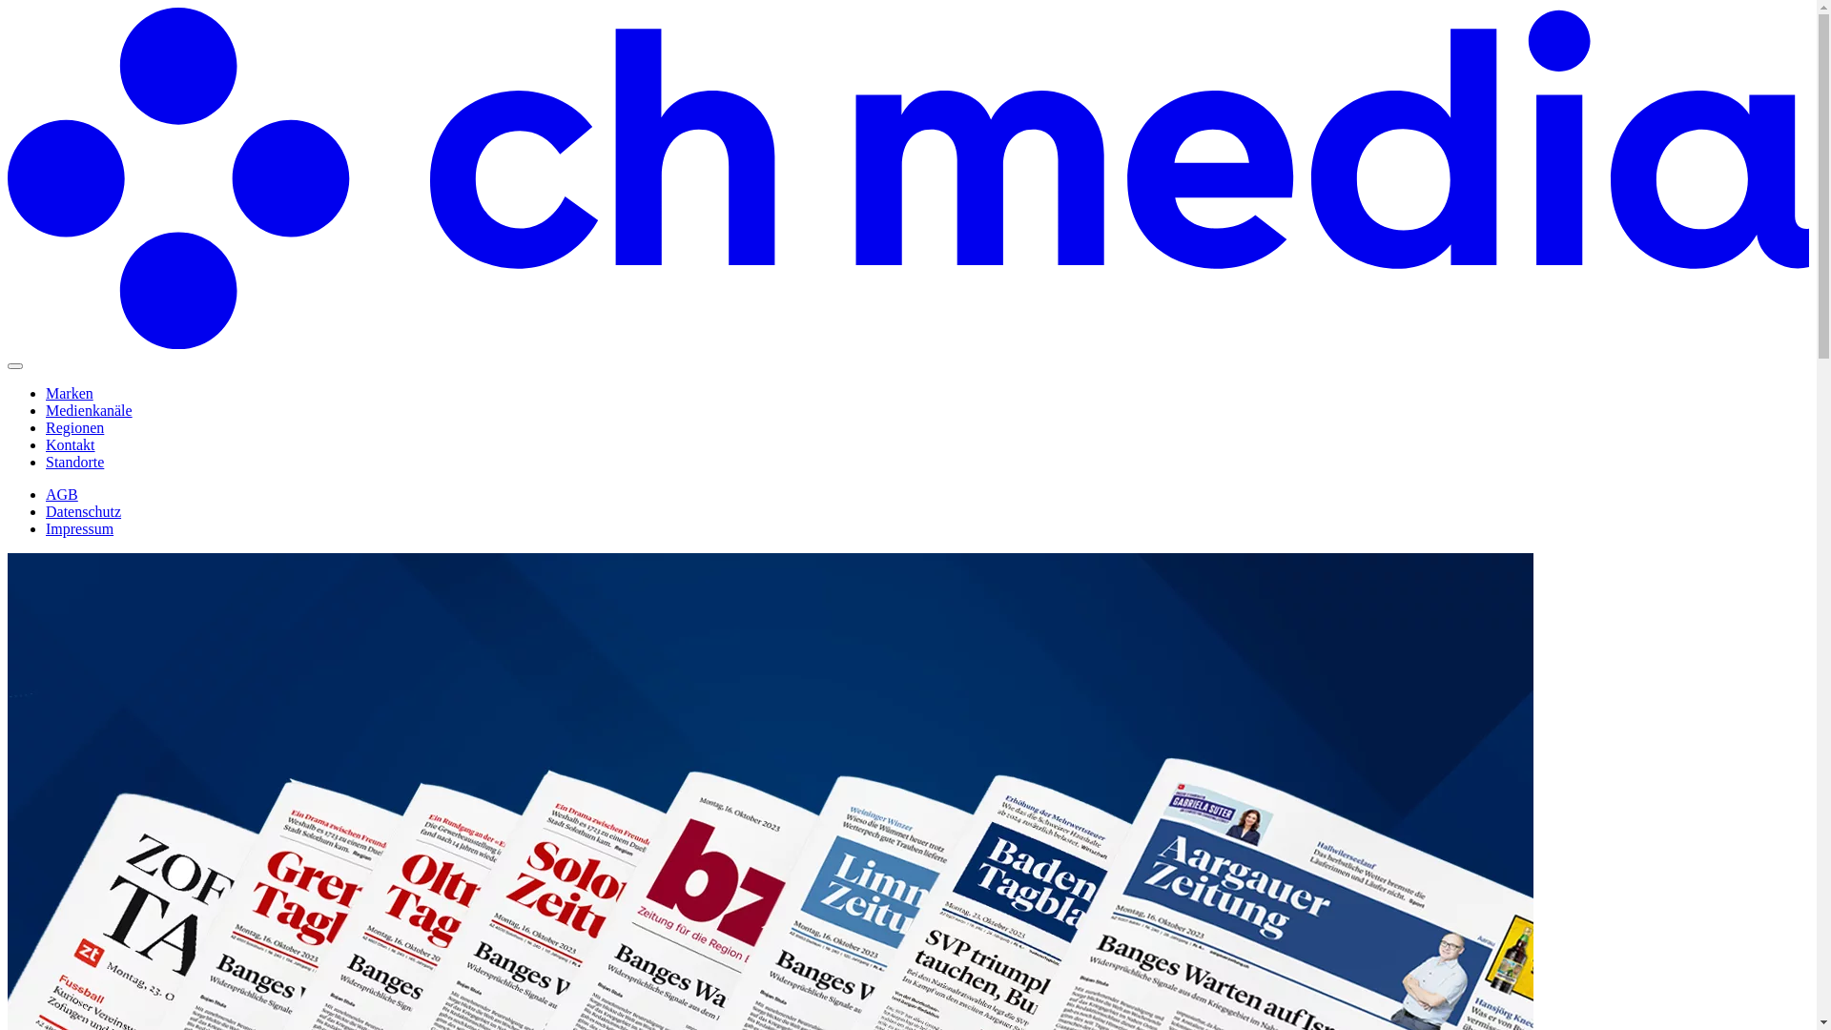  I want to click on Regionen, so click(74, 427).